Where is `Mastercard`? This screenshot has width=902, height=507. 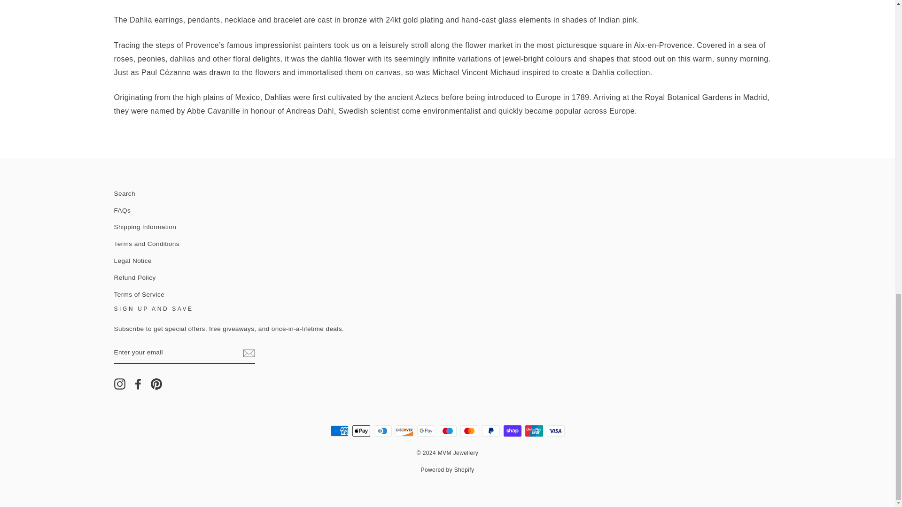 Mastercard is located at coordinates (469, 431).